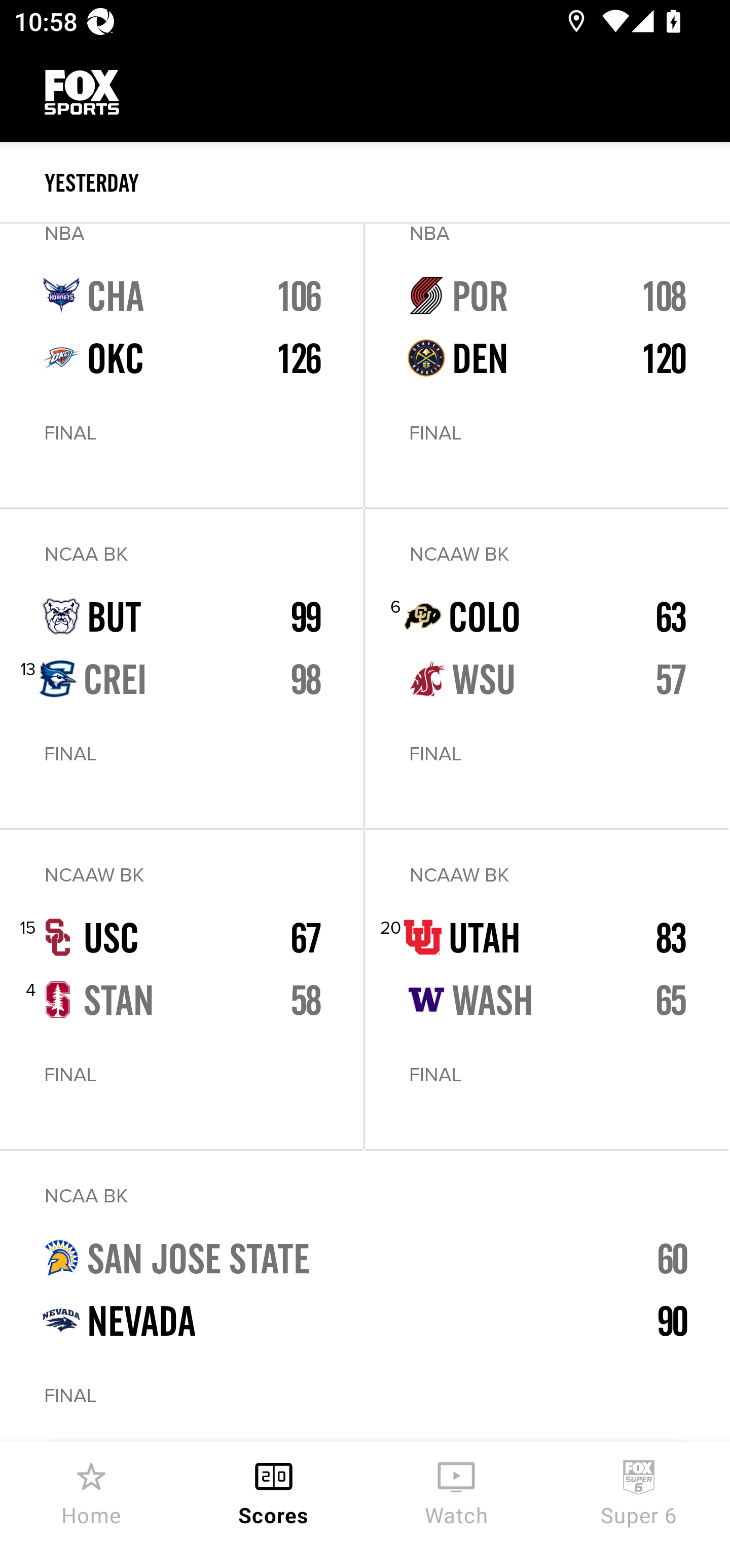 Image resolution: width=730 pixels, height=1541 pixels. What do you see at coordinates (181, 989) in the screenshot?
I see `NCAAW BK 15 USC 67 4 STAN 58 FINAL` at bounding box center [181, 989].